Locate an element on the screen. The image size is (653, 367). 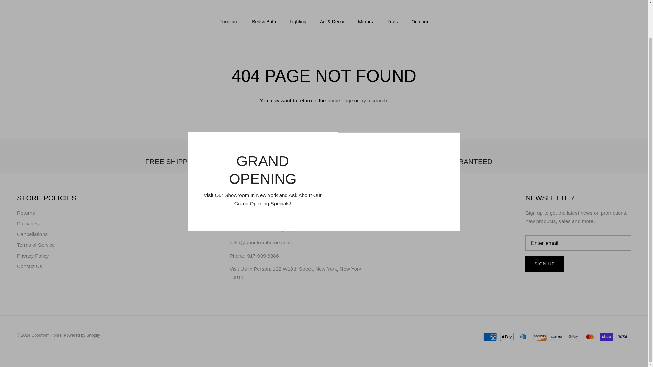
Diners Club is located at coordinates (523, 337).